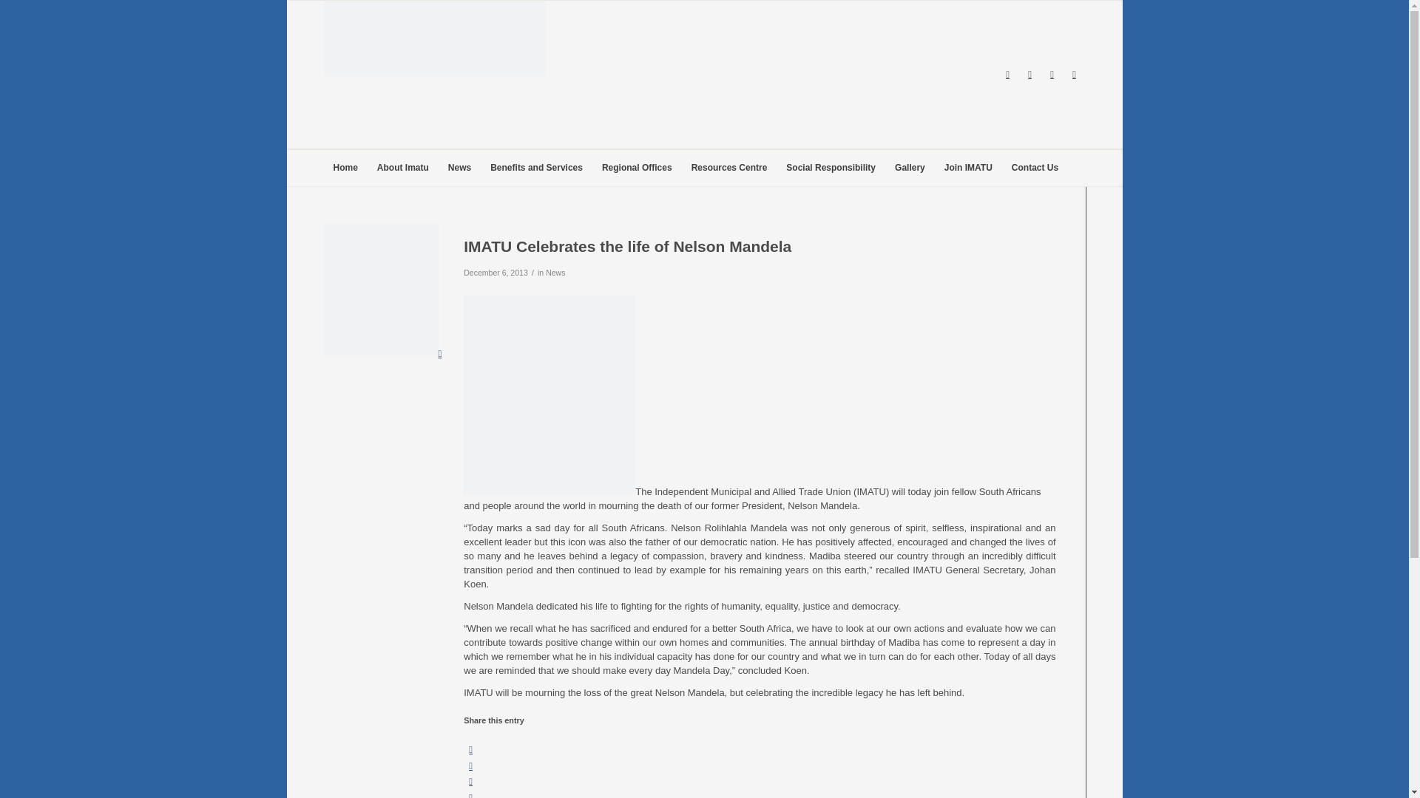 The height and width of the screenshot is (798, 1420). What do you see at coordinates (382, 353) in the screenshot?
I see `nelson-mandela` at bounding box center [382, 353].